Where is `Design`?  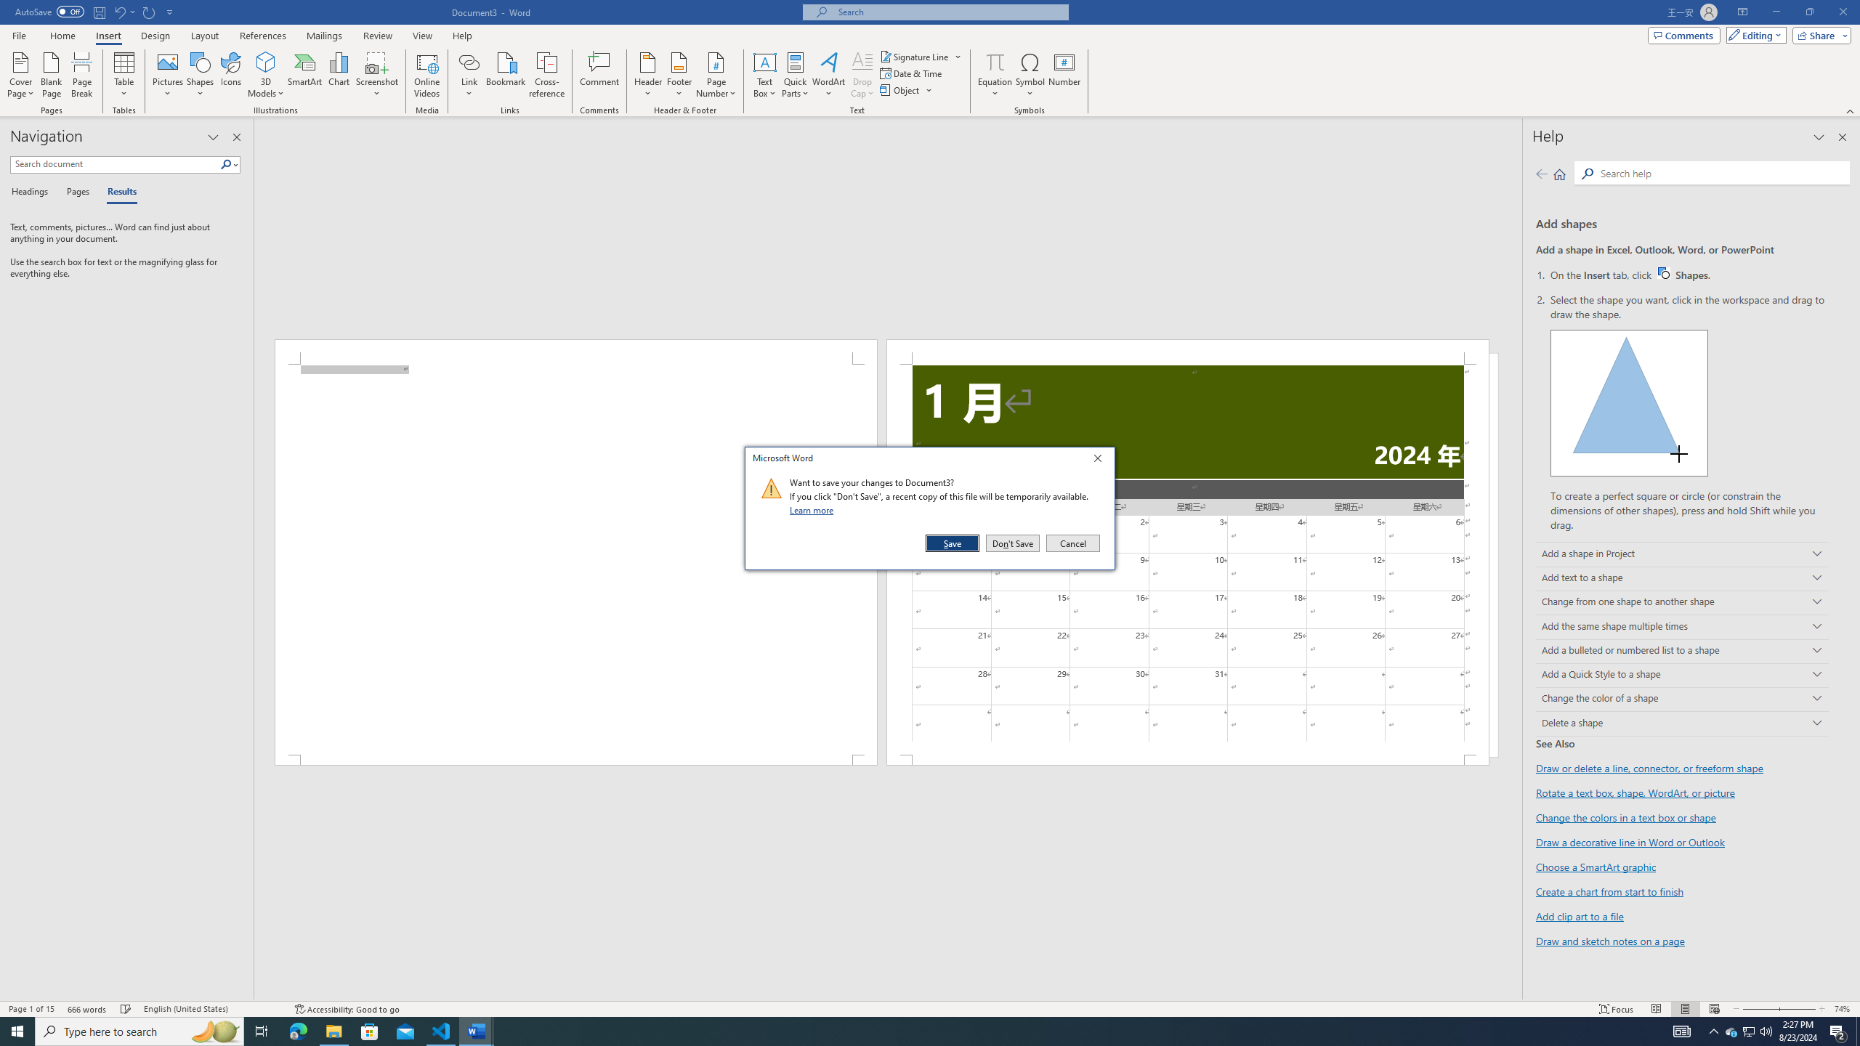 Design is located at coordinates (155, 36).